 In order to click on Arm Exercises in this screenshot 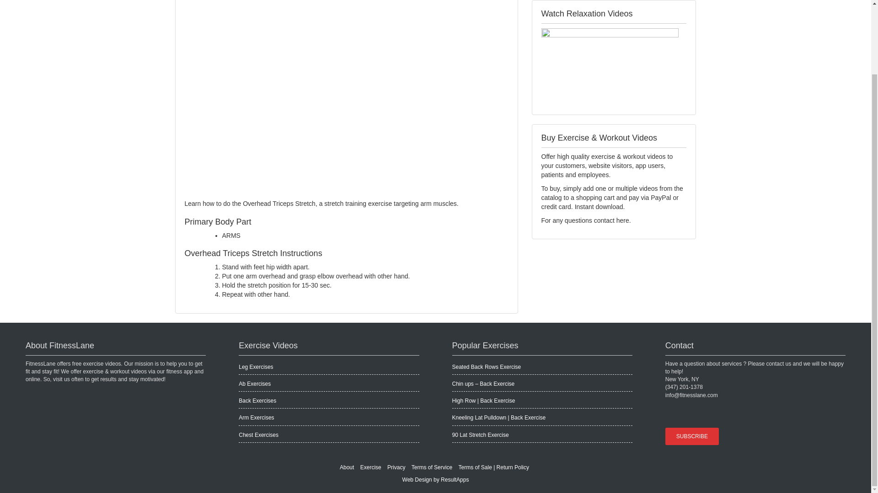, I will do `click(256, 418)`.